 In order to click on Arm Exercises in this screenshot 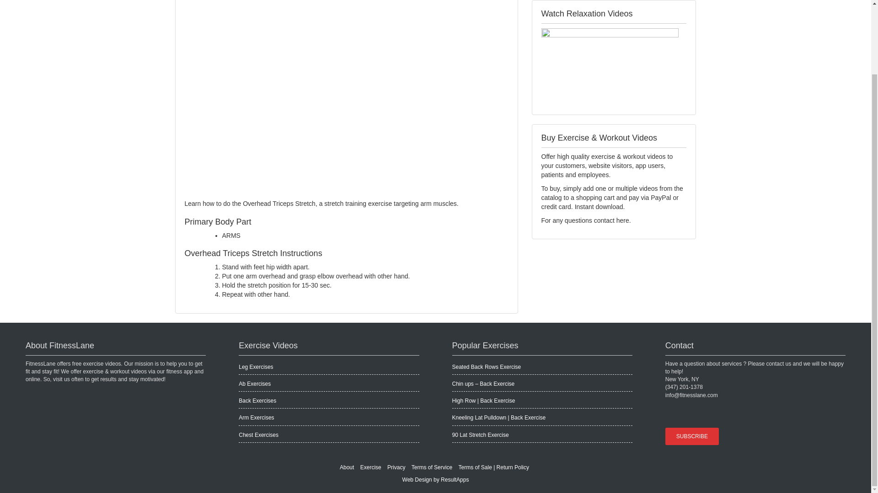, I will do `click(256, 418)`.